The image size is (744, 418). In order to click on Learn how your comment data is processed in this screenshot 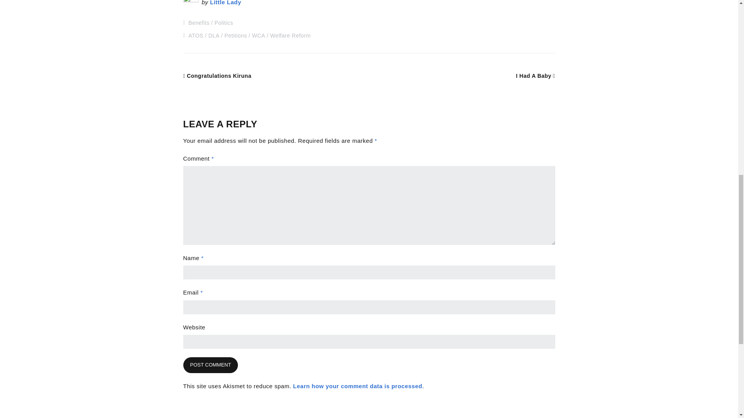, I will do `click(357, 386)`.